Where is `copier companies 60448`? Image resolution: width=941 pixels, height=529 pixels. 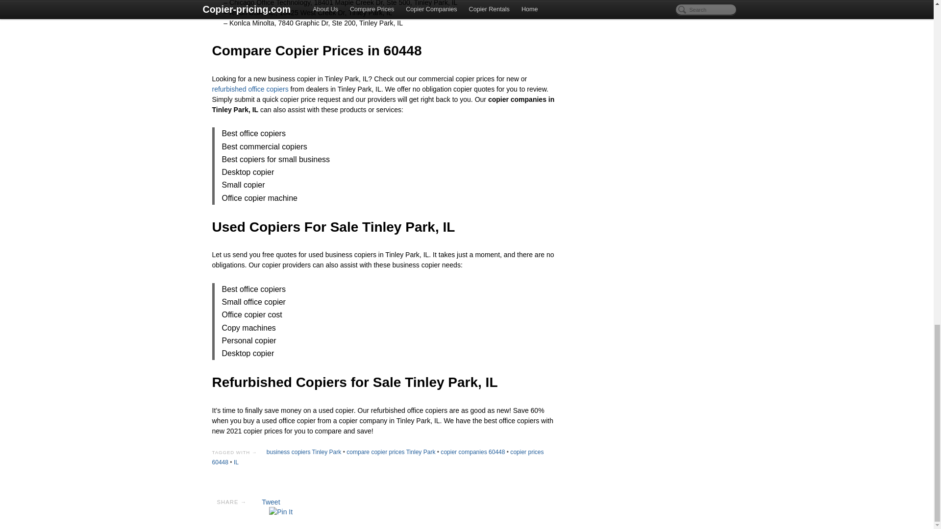 copier companies 60448 is located at coordinates (472, 452).